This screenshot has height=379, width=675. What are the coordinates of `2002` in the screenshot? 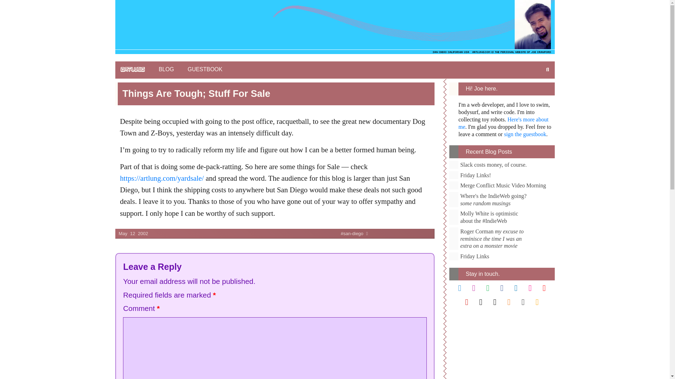 It's located at (143, 234).